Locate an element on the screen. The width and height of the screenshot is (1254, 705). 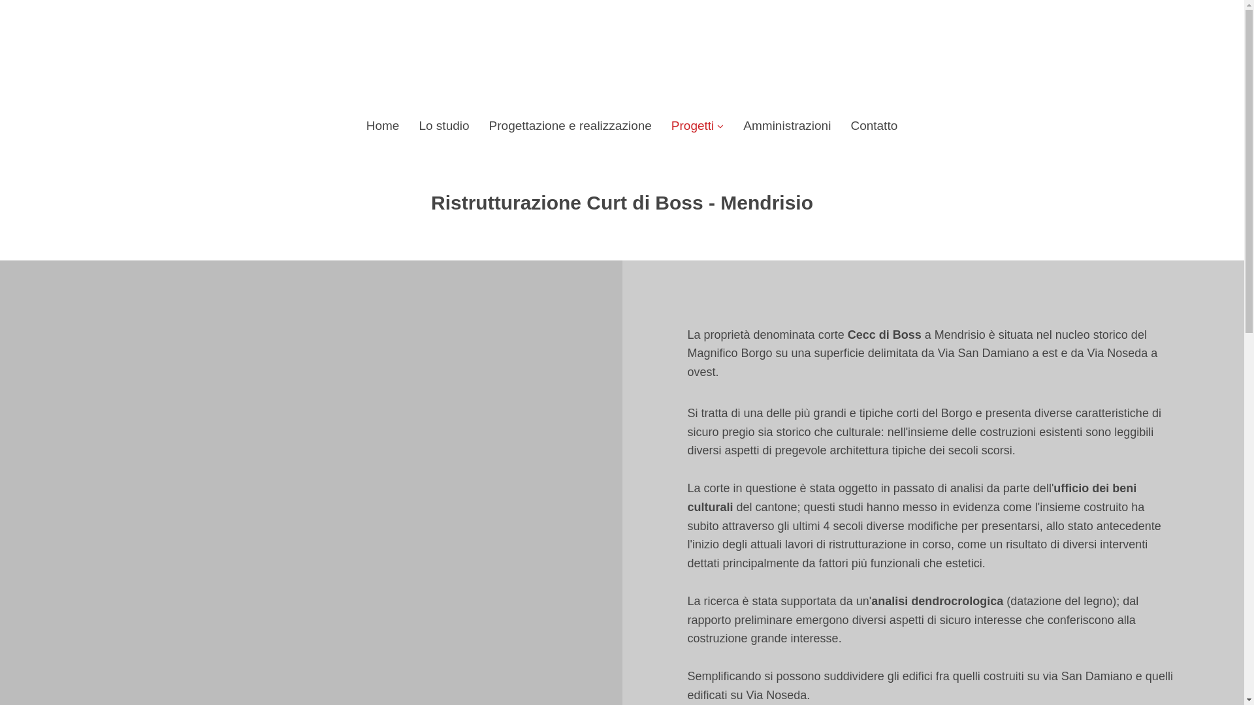
Contatto is located at coordinates (874, 125).